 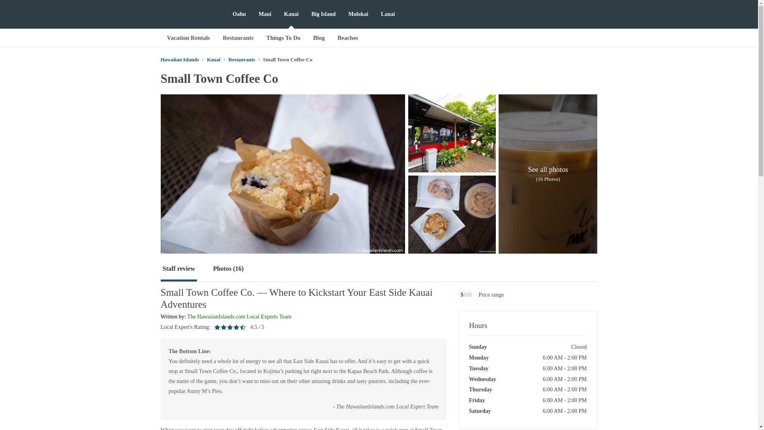 What do you see at coordinates (452, 133) in the screenshot?
I see `Original Photo` at bounding box center [452, 133].